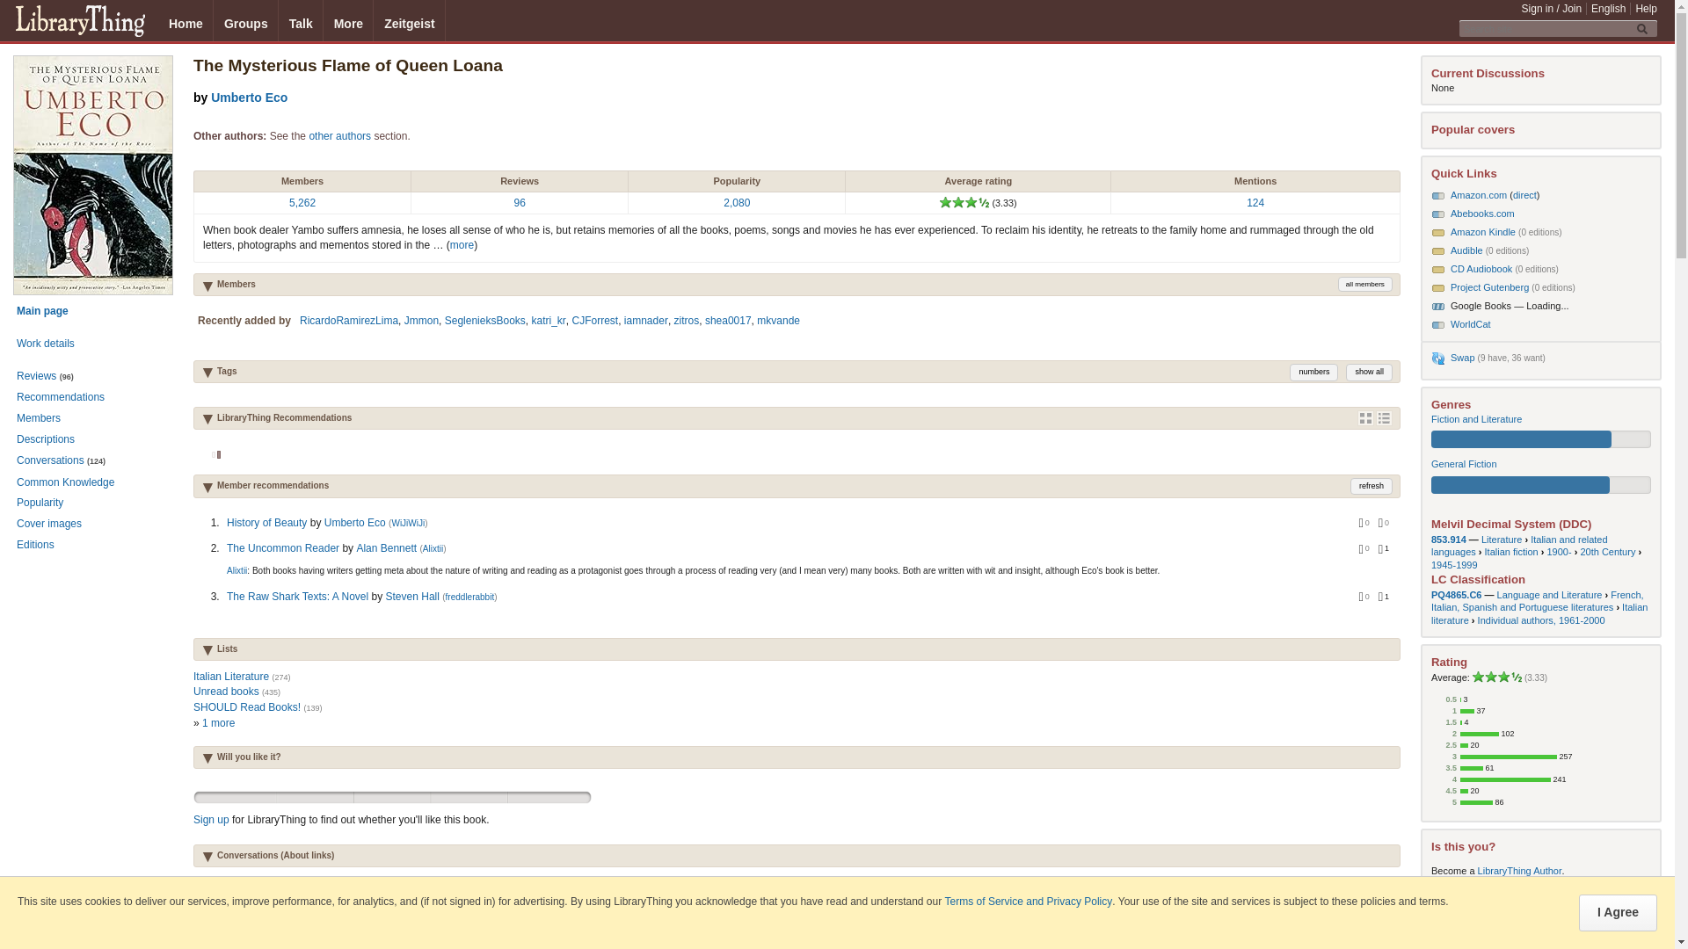 Image resolution: width=1688 pixels, height=949 pixels. What do you see at coordinates (246, 21) in the screenshot?
I see `Groups` at bounding box center [246, 21].